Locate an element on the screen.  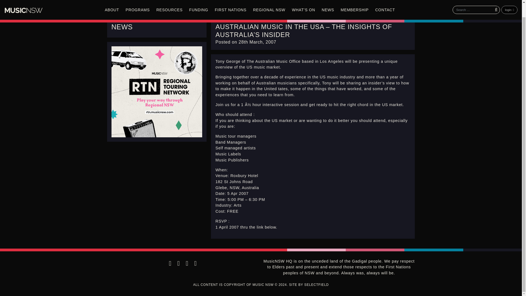
Membership is located at coordinates (355, 1).